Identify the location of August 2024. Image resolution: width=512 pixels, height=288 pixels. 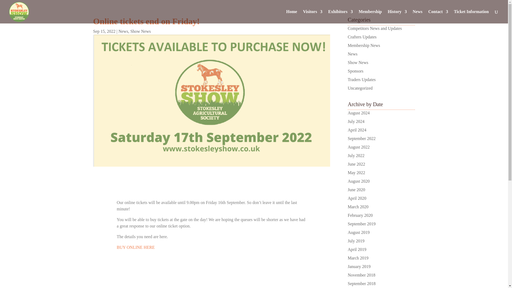
(358, 113).